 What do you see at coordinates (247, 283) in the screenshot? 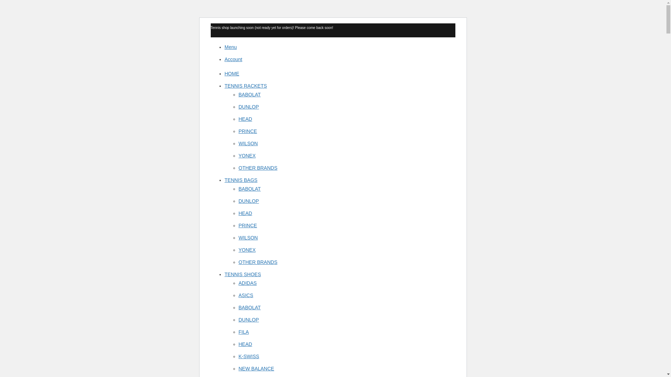
I see `ADIDAS` at bounding box center [247, 283].